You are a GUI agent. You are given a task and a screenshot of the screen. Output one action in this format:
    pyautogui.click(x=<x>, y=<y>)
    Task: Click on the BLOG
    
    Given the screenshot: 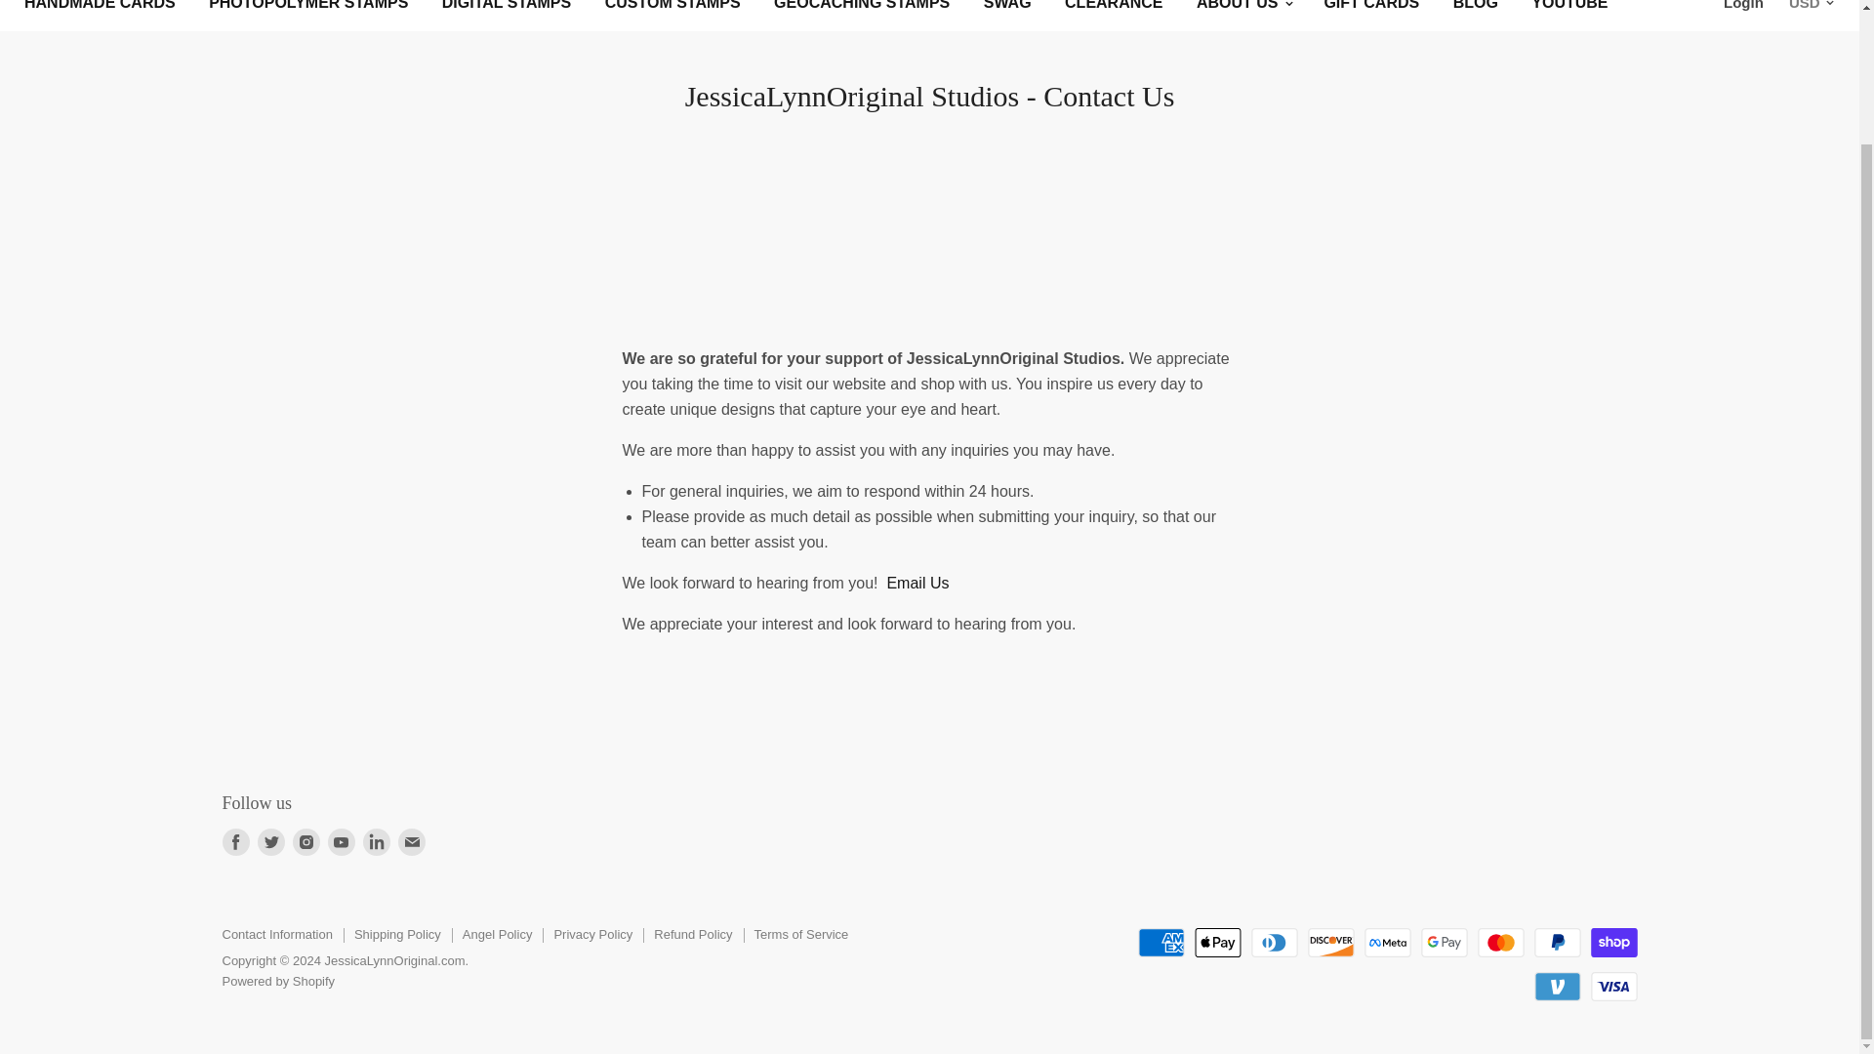 What is the action you would take?
    pyautogui.click(x=1476, y=12)
    